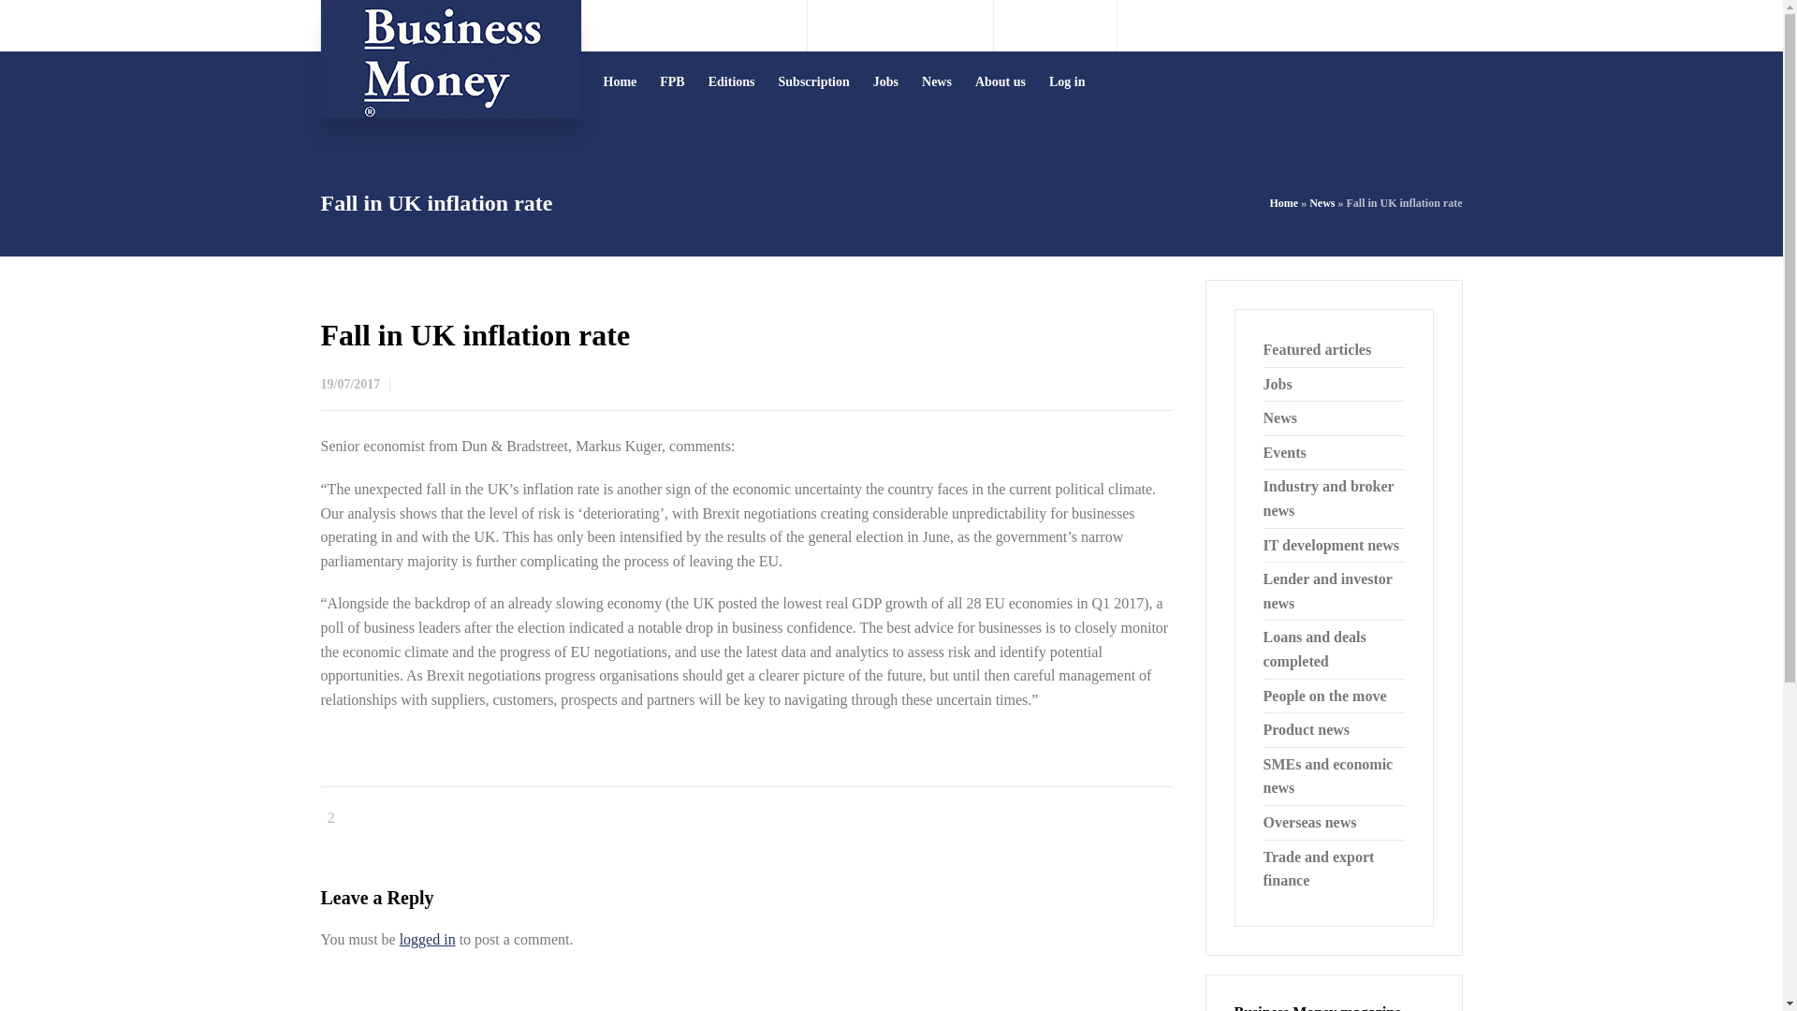  I want to click on click to call, so click(915, 24).